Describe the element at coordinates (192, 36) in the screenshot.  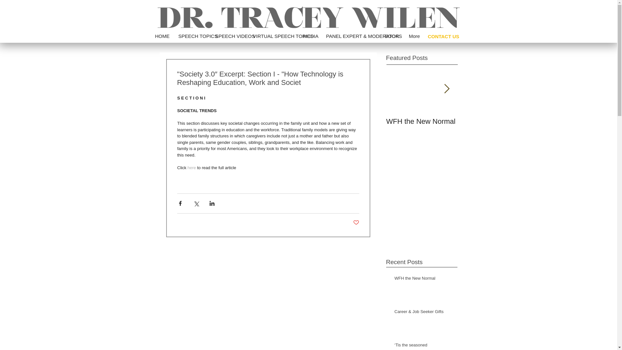
I see `SPEECH TOPICS` at that location.